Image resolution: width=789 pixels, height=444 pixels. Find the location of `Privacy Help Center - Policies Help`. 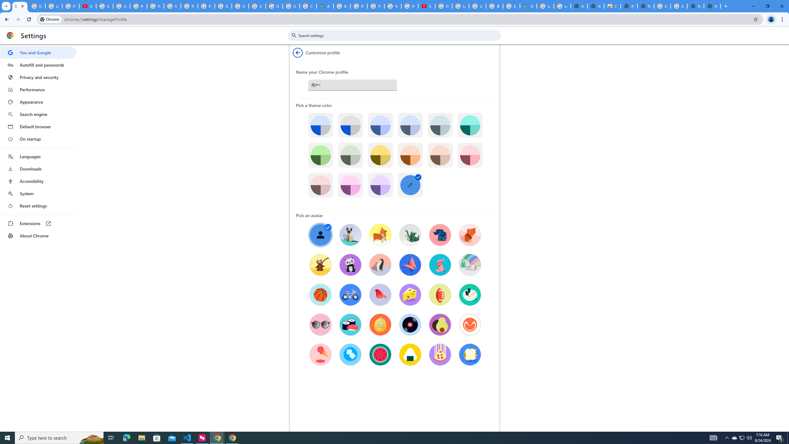

Privacy Help Center - Policies Help is located at coordinates (376, 6).